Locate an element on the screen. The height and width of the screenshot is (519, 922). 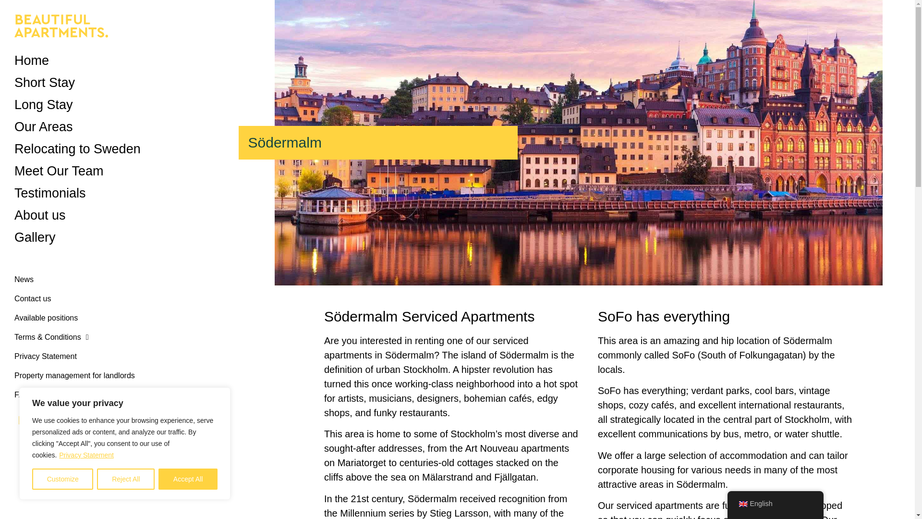
English is located at coordinates (742, 504).